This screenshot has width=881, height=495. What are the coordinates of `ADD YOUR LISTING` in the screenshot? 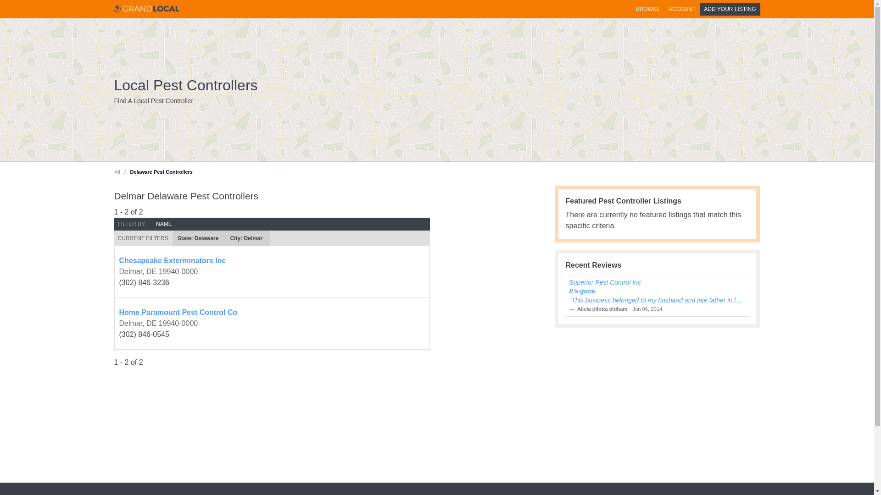 It's located at (730, 9).